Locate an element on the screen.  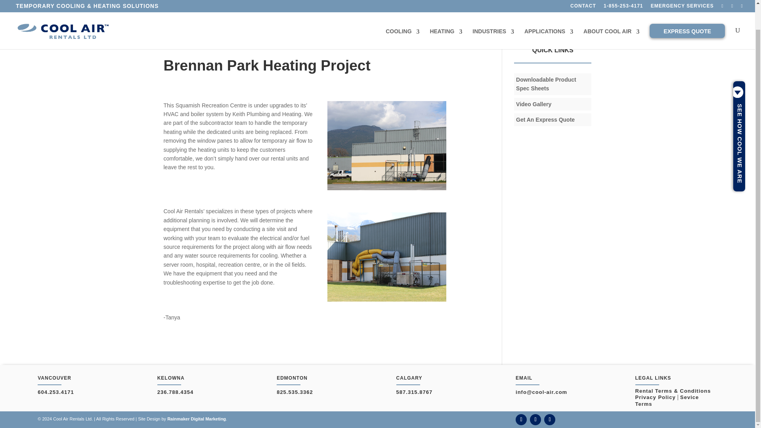
Follow on Youtube is located at coordinates (549, 420).